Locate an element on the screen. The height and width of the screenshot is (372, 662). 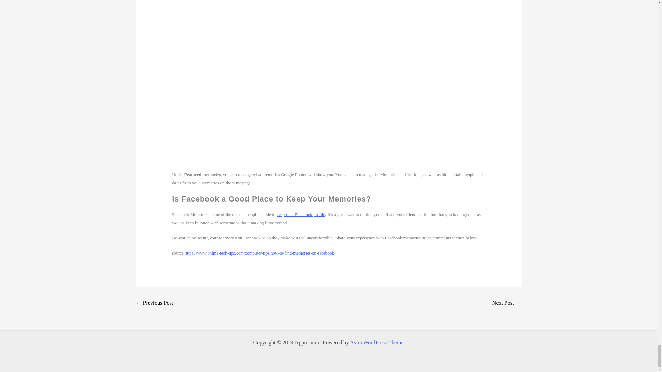
keep their Facebook profile is located at coordinates (301, 214).